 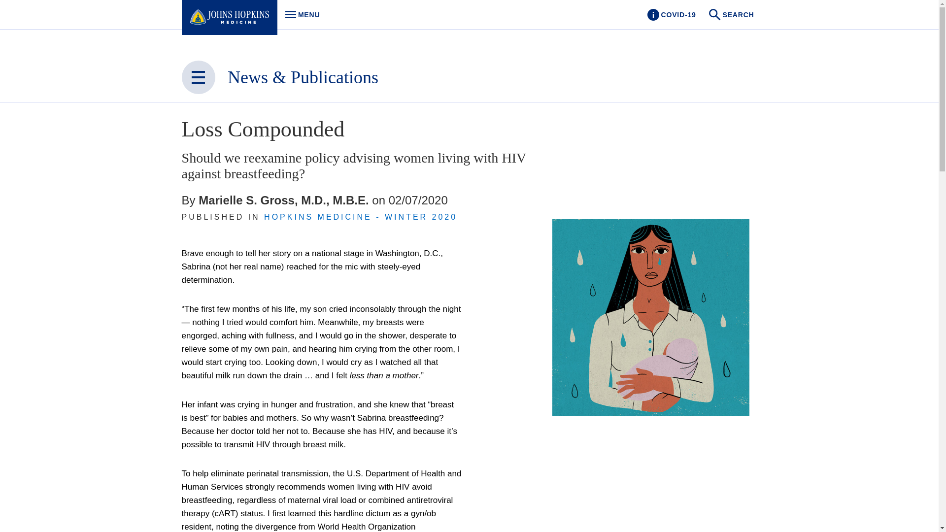 What do you see at coordinates (671, 15) in the screenshot?
I see `COVID-19` at bounding box center [671, 15].